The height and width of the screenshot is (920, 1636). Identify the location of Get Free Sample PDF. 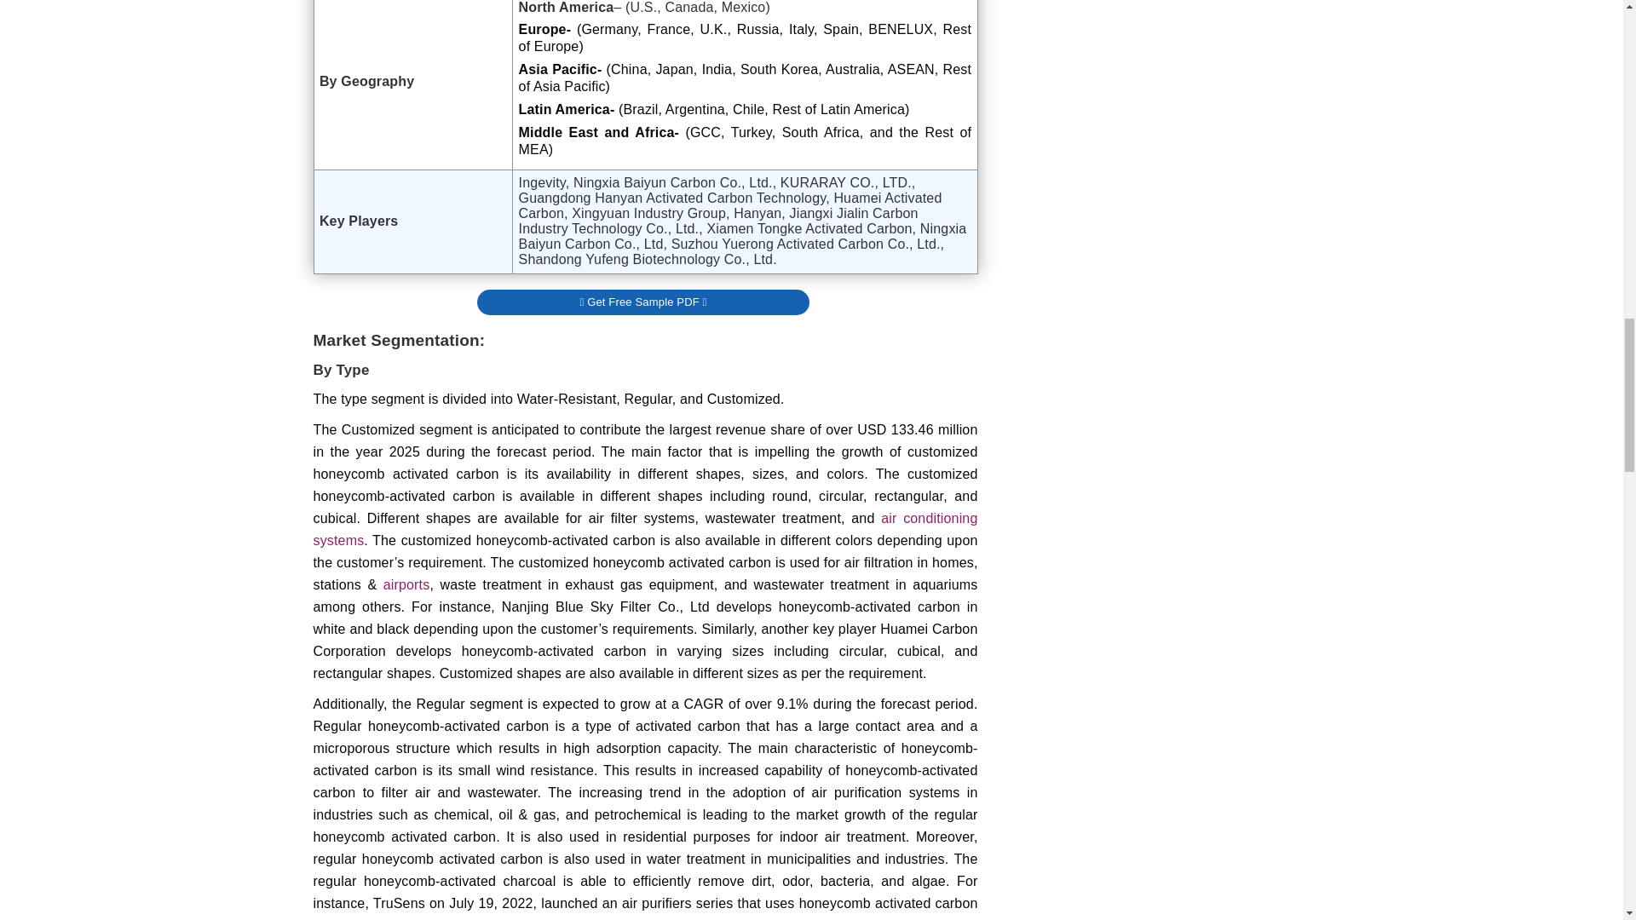
(643, 294).